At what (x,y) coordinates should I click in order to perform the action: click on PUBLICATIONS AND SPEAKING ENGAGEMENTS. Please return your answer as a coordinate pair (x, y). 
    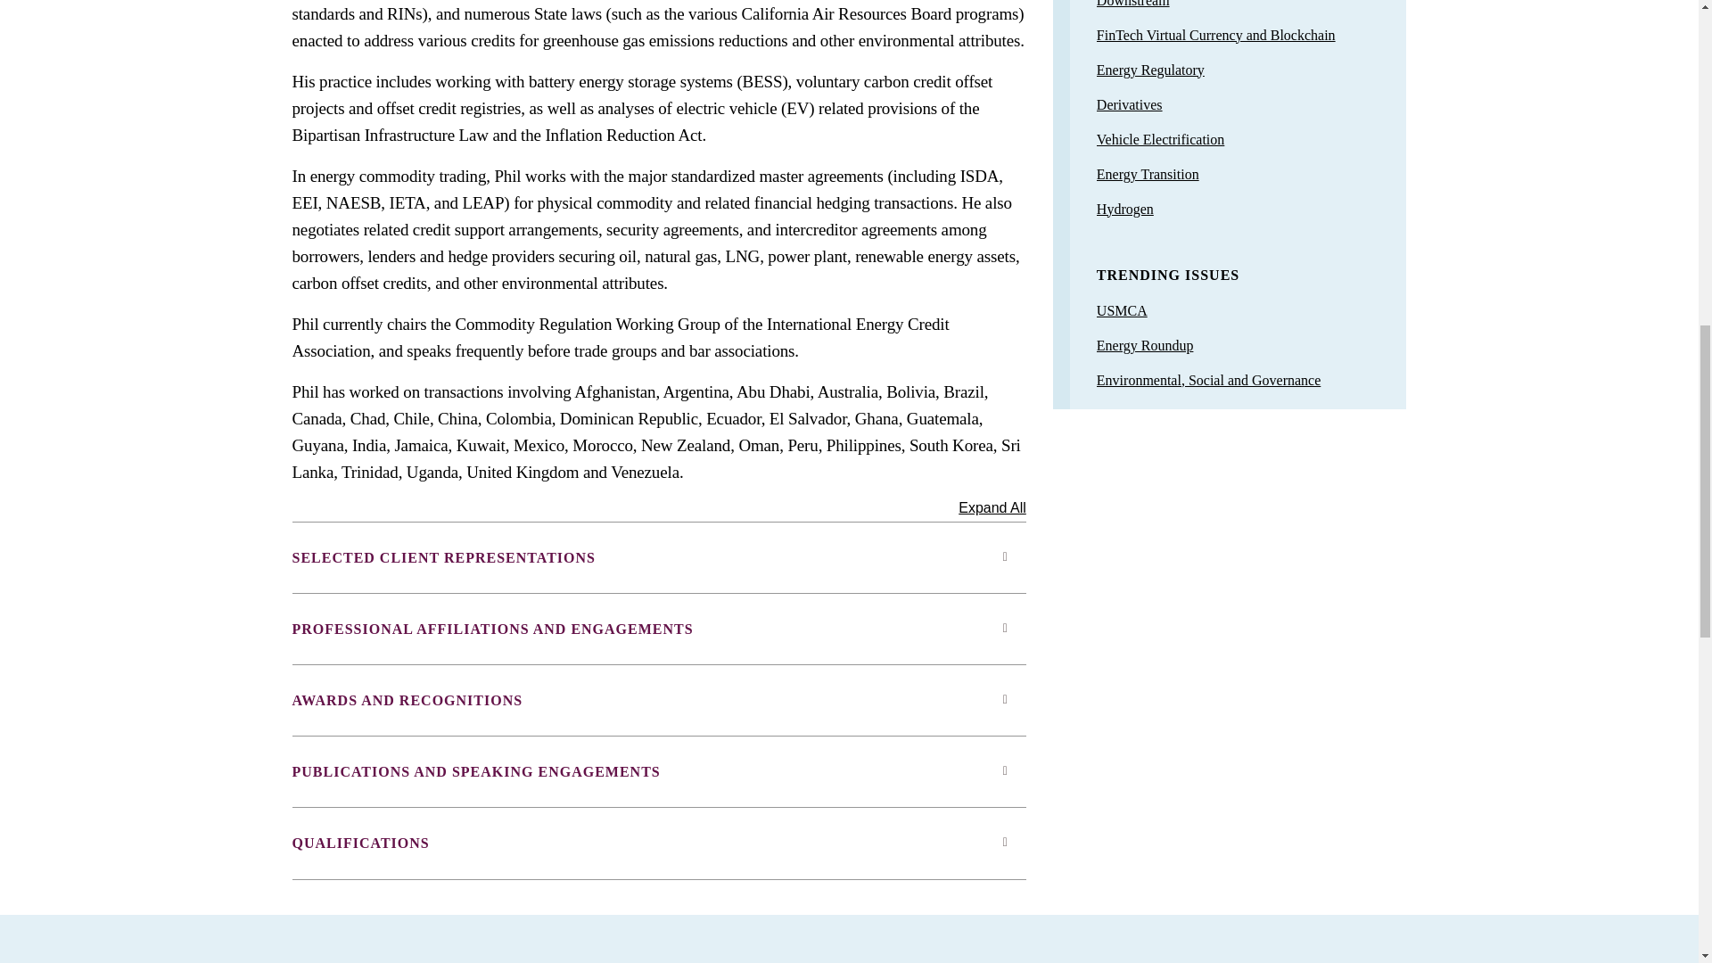
    Looking at the image, I should click on (659, 771).